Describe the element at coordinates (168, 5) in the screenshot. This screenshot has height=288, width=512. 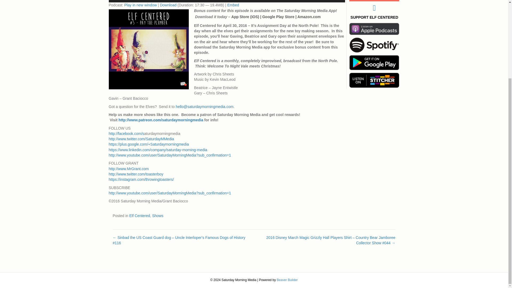
I see `Download` at that location.